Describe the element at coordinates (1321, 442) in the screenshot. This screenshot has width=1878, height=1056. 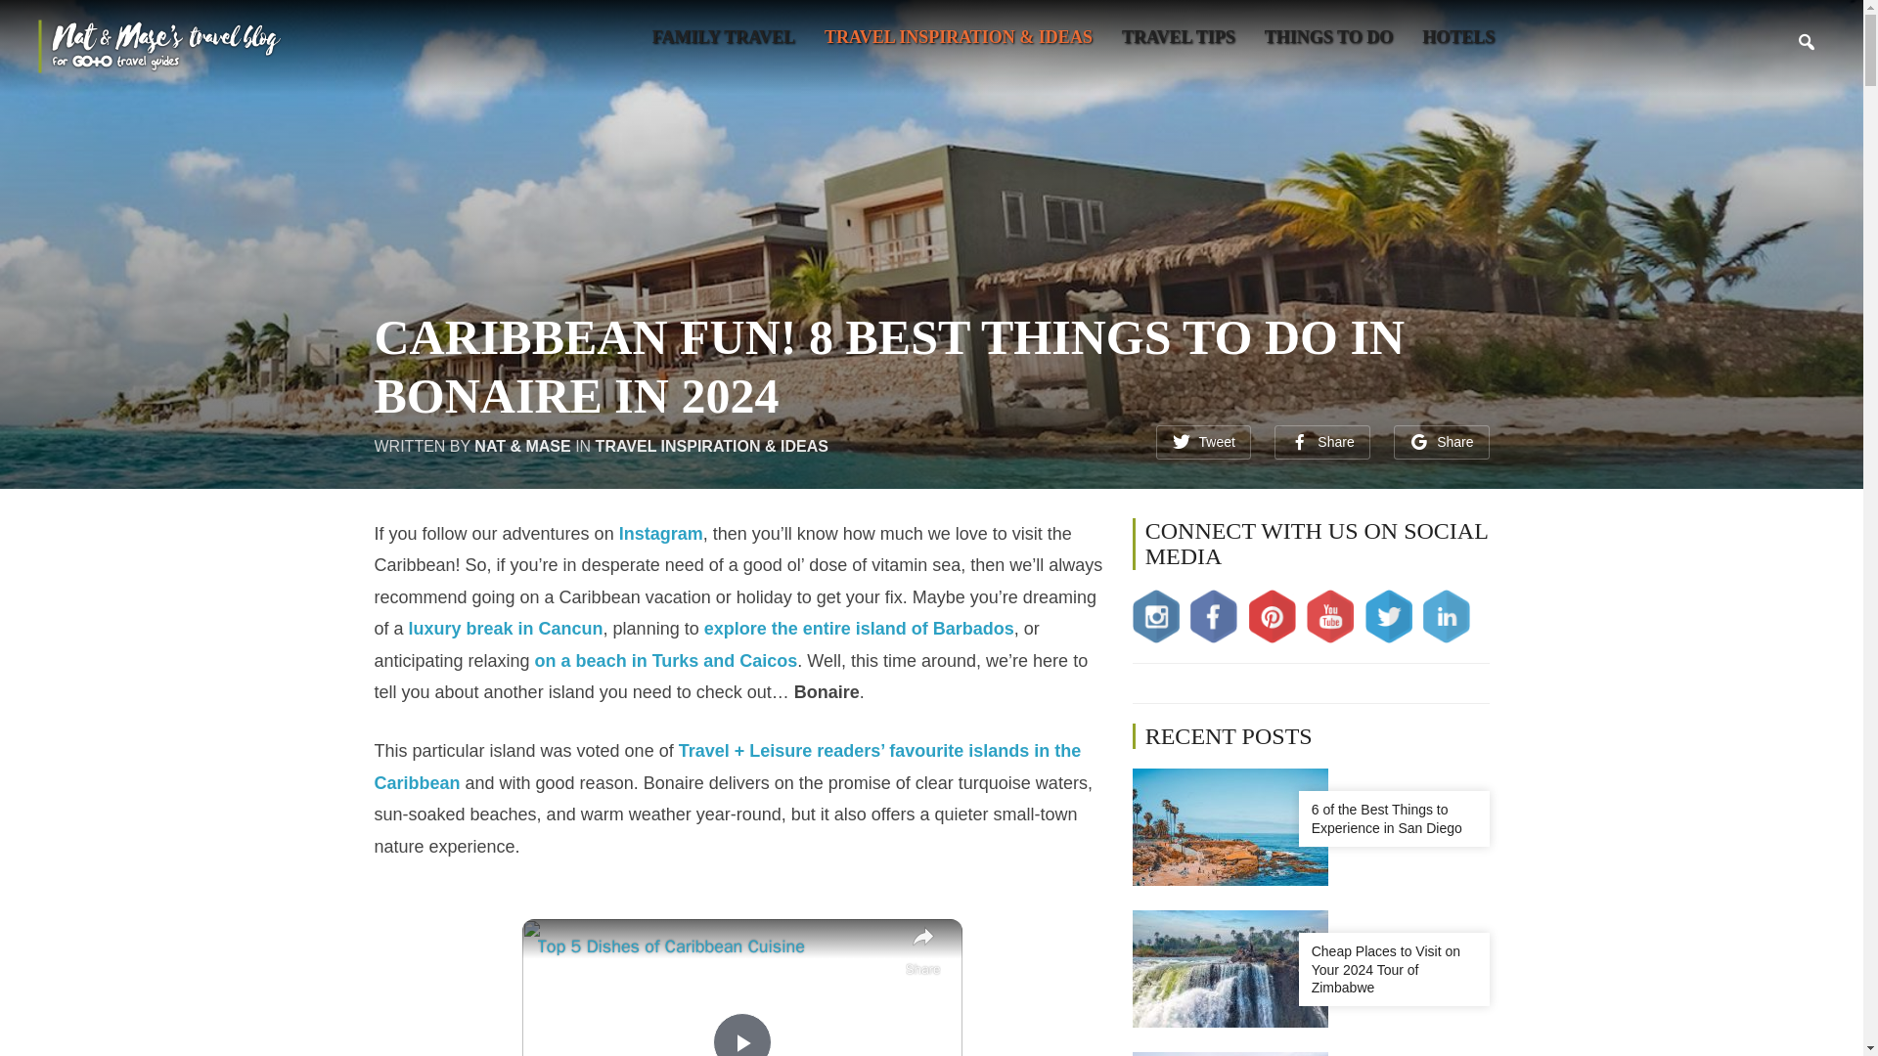
I see `Share` at that location.